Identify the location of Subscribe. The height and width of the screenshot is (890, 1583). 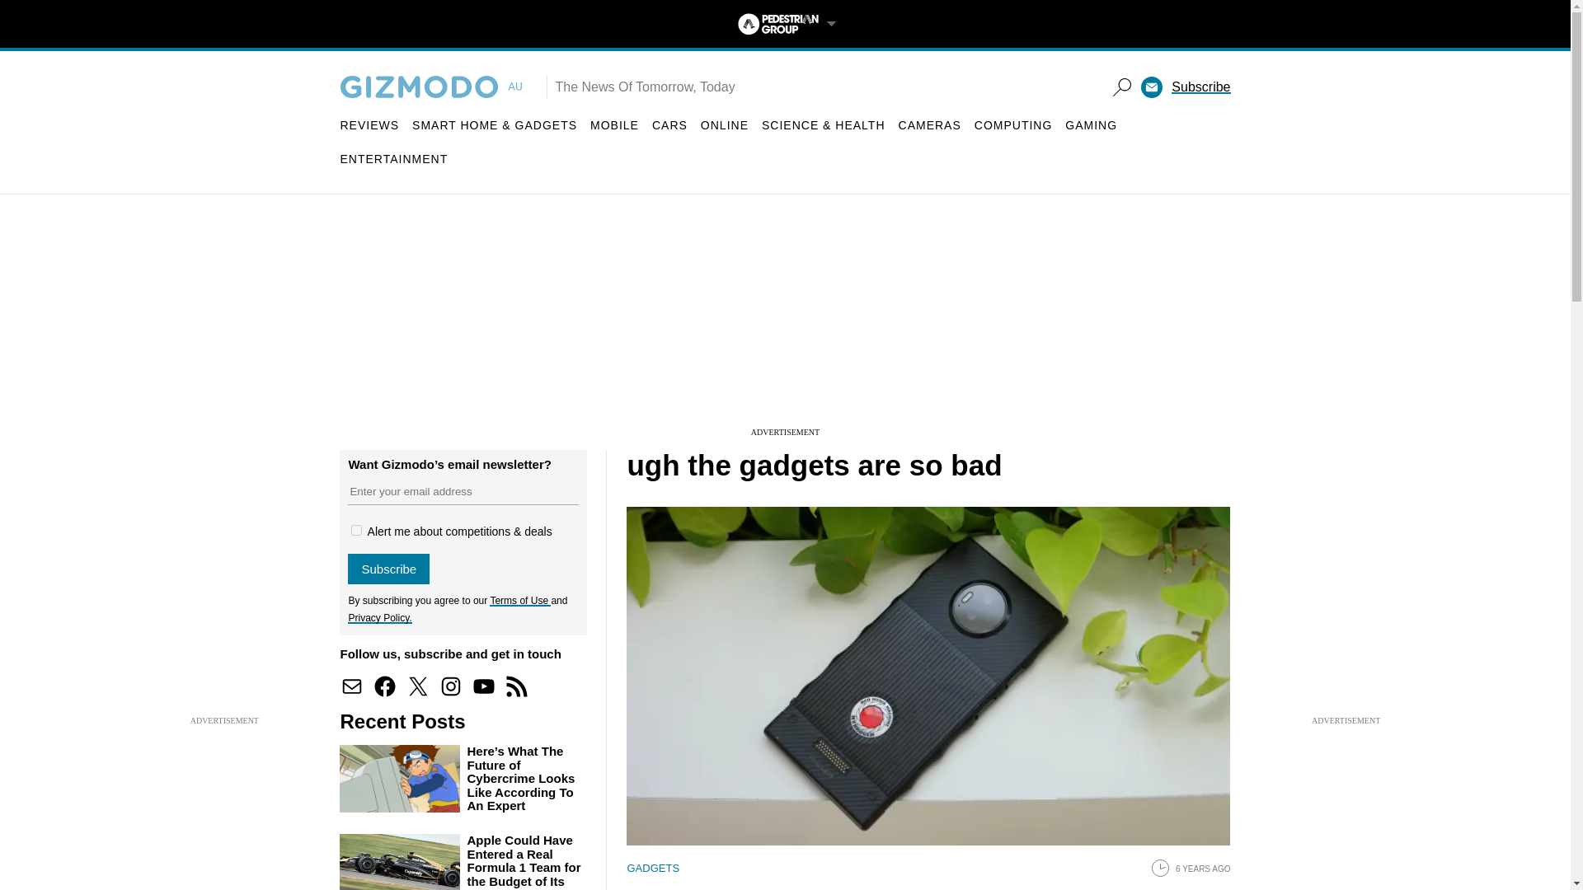
(1200, 87).